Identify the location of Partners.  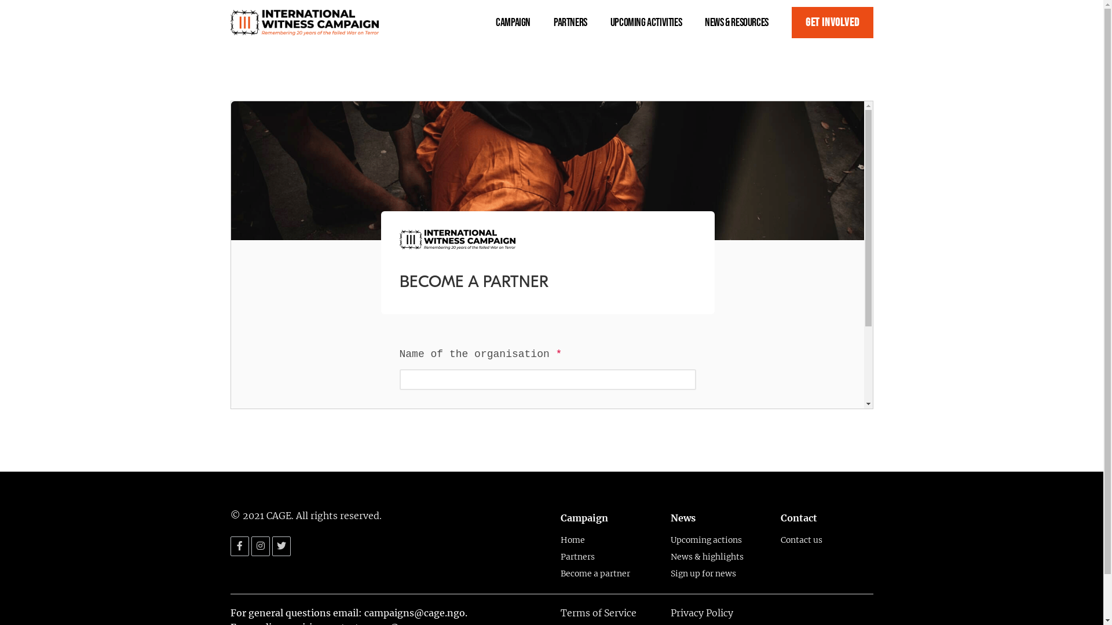
(607, 557).